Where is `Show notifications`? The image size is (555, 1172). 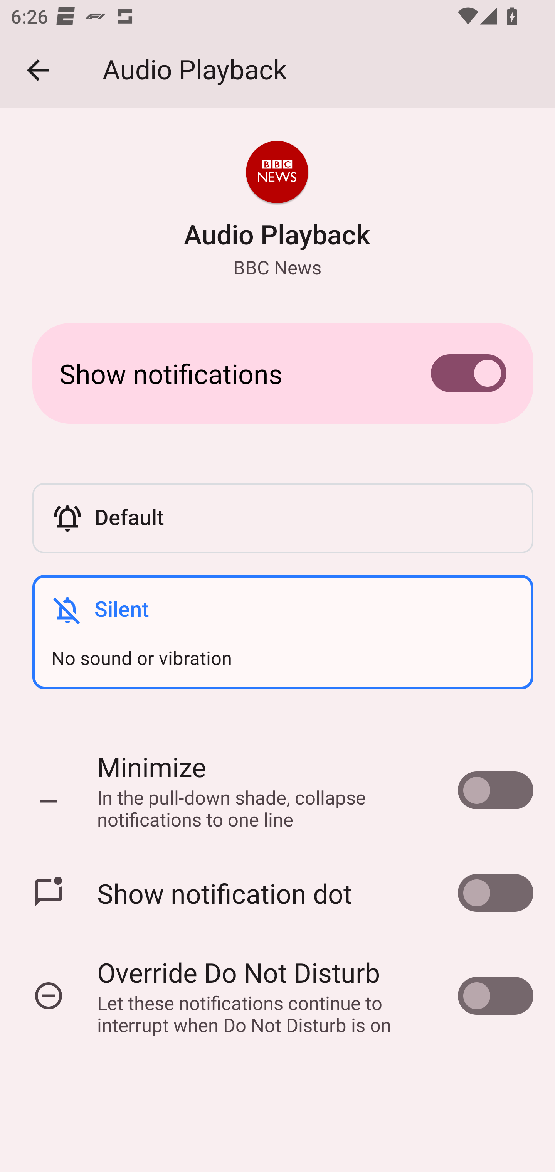 Show notifications is located at coordinates (277, 373).